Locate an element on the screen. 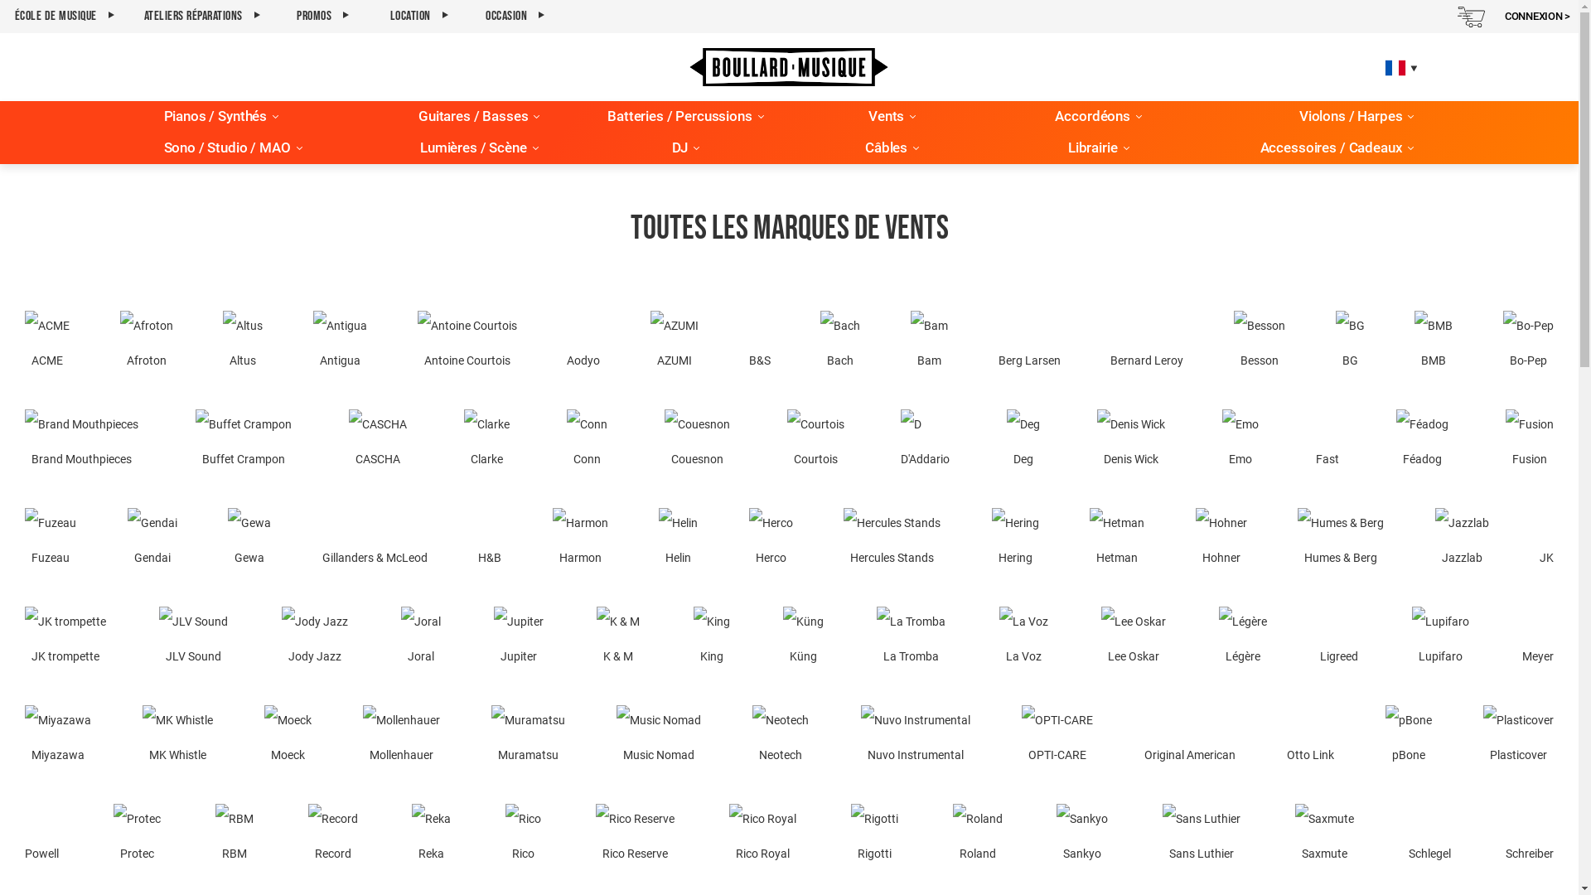 Image resolution: width=1591 pixels, height=895 pixels. Aodyo is located at coordinates (583, 343).